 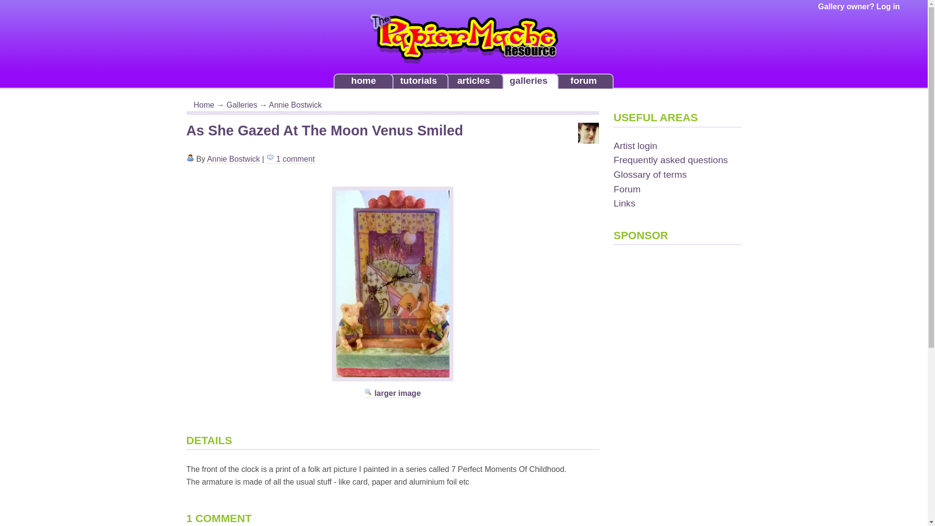 What do you see at coordinates (295, 105) in the screenshot?
I see `Annie Bostwick` at bounding box center [295, 105].